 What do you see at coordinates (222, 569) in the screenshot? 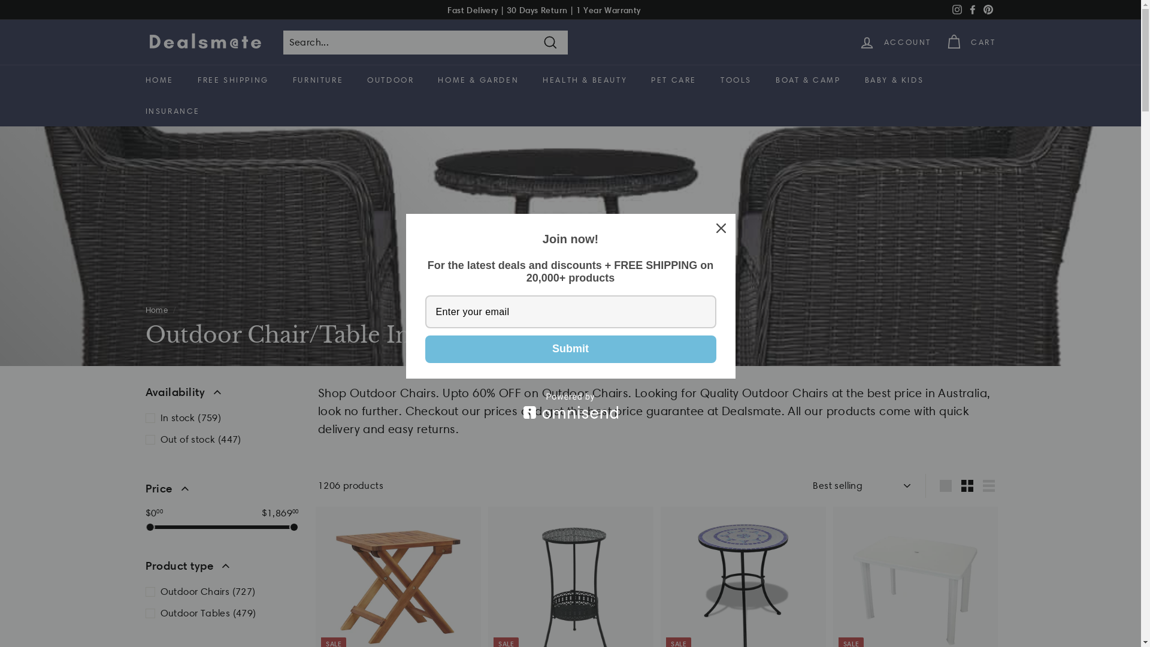
I see `Product type` at bounding box center [222, 569].